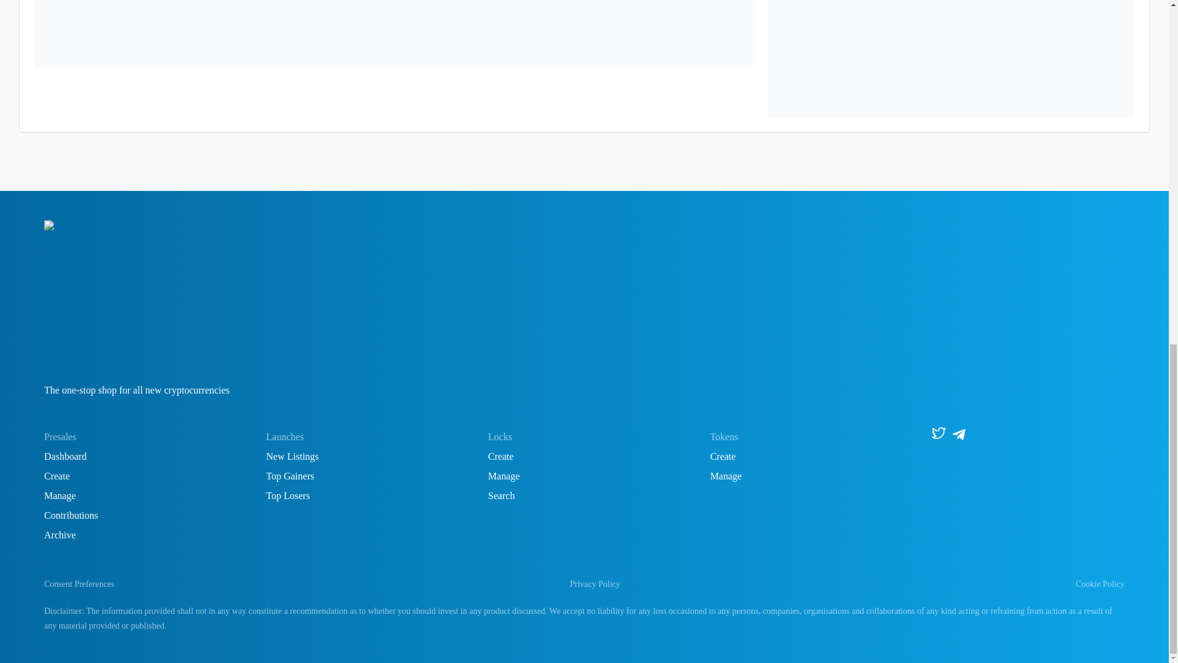 The image size is (1178, 663). I want to click on New Listings, so click(292, 456).